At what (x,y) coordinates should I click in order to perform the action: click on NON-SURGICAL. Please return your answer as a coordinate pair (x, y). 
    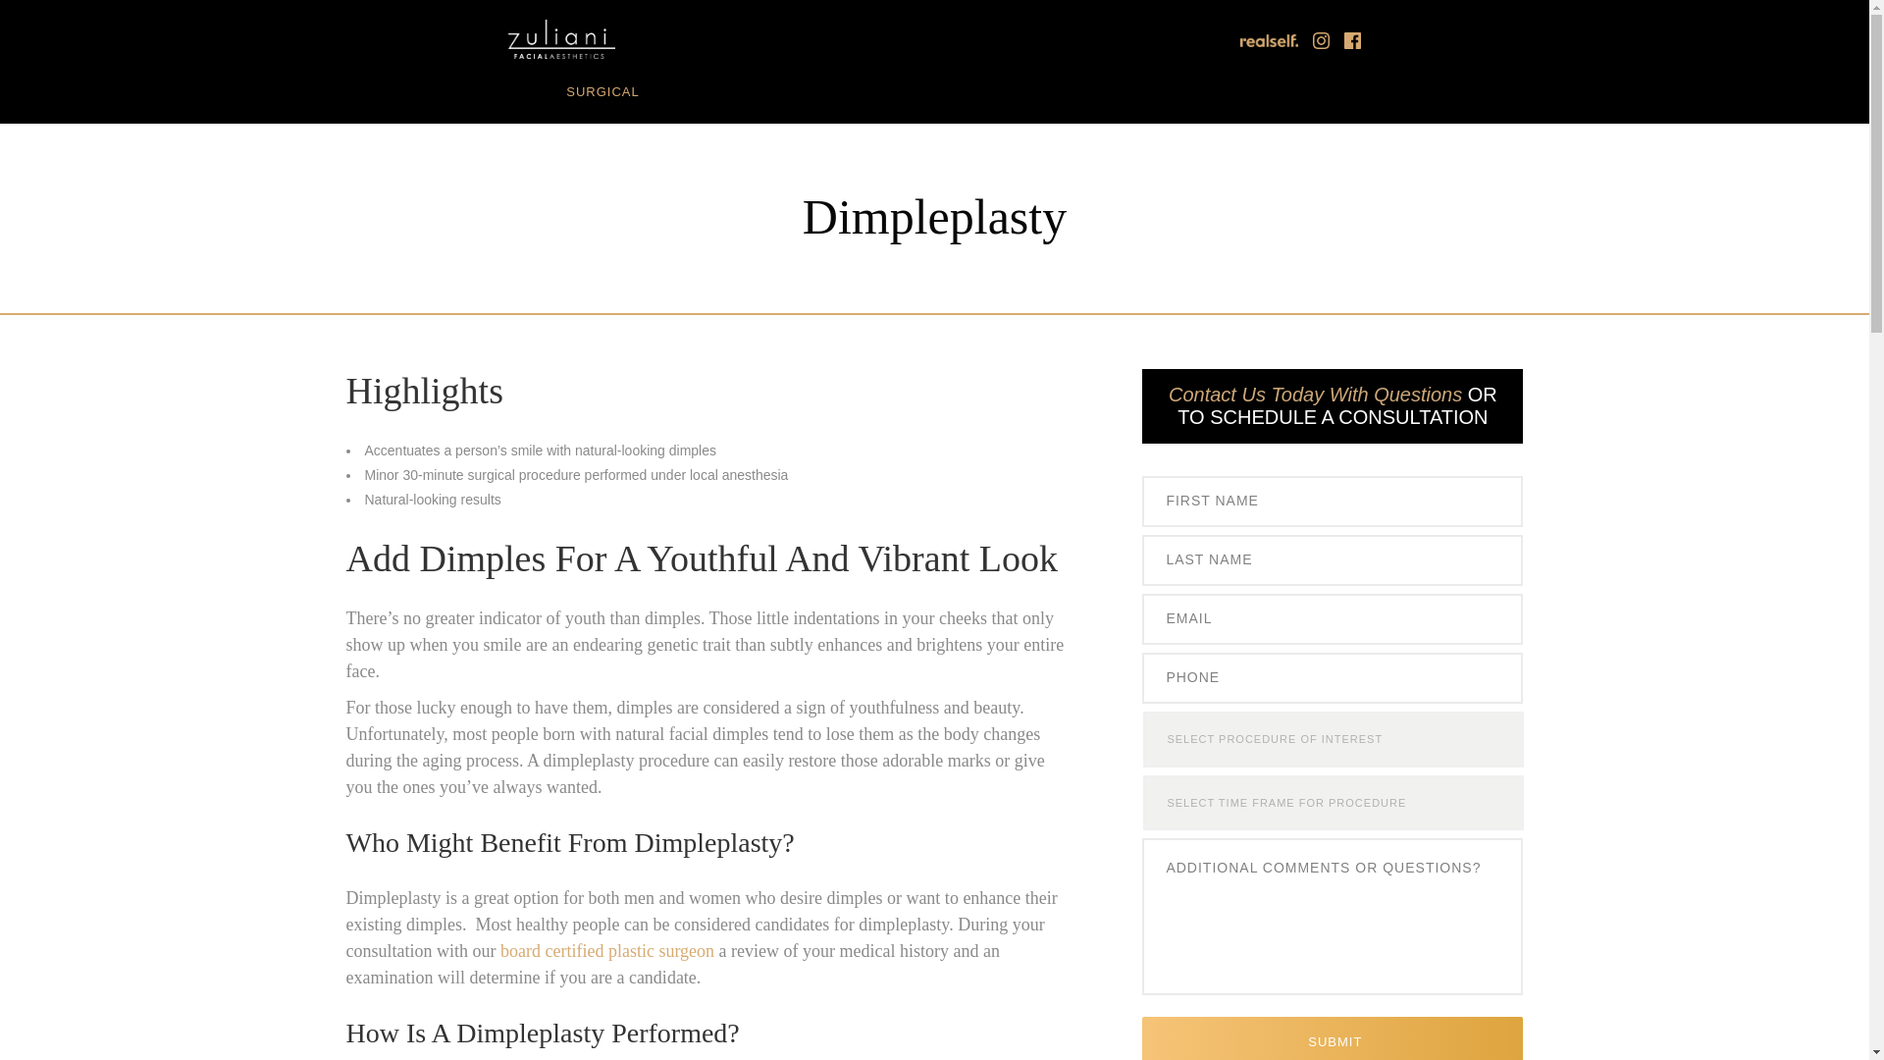
    Looking at the image, I should click on (741, 91).